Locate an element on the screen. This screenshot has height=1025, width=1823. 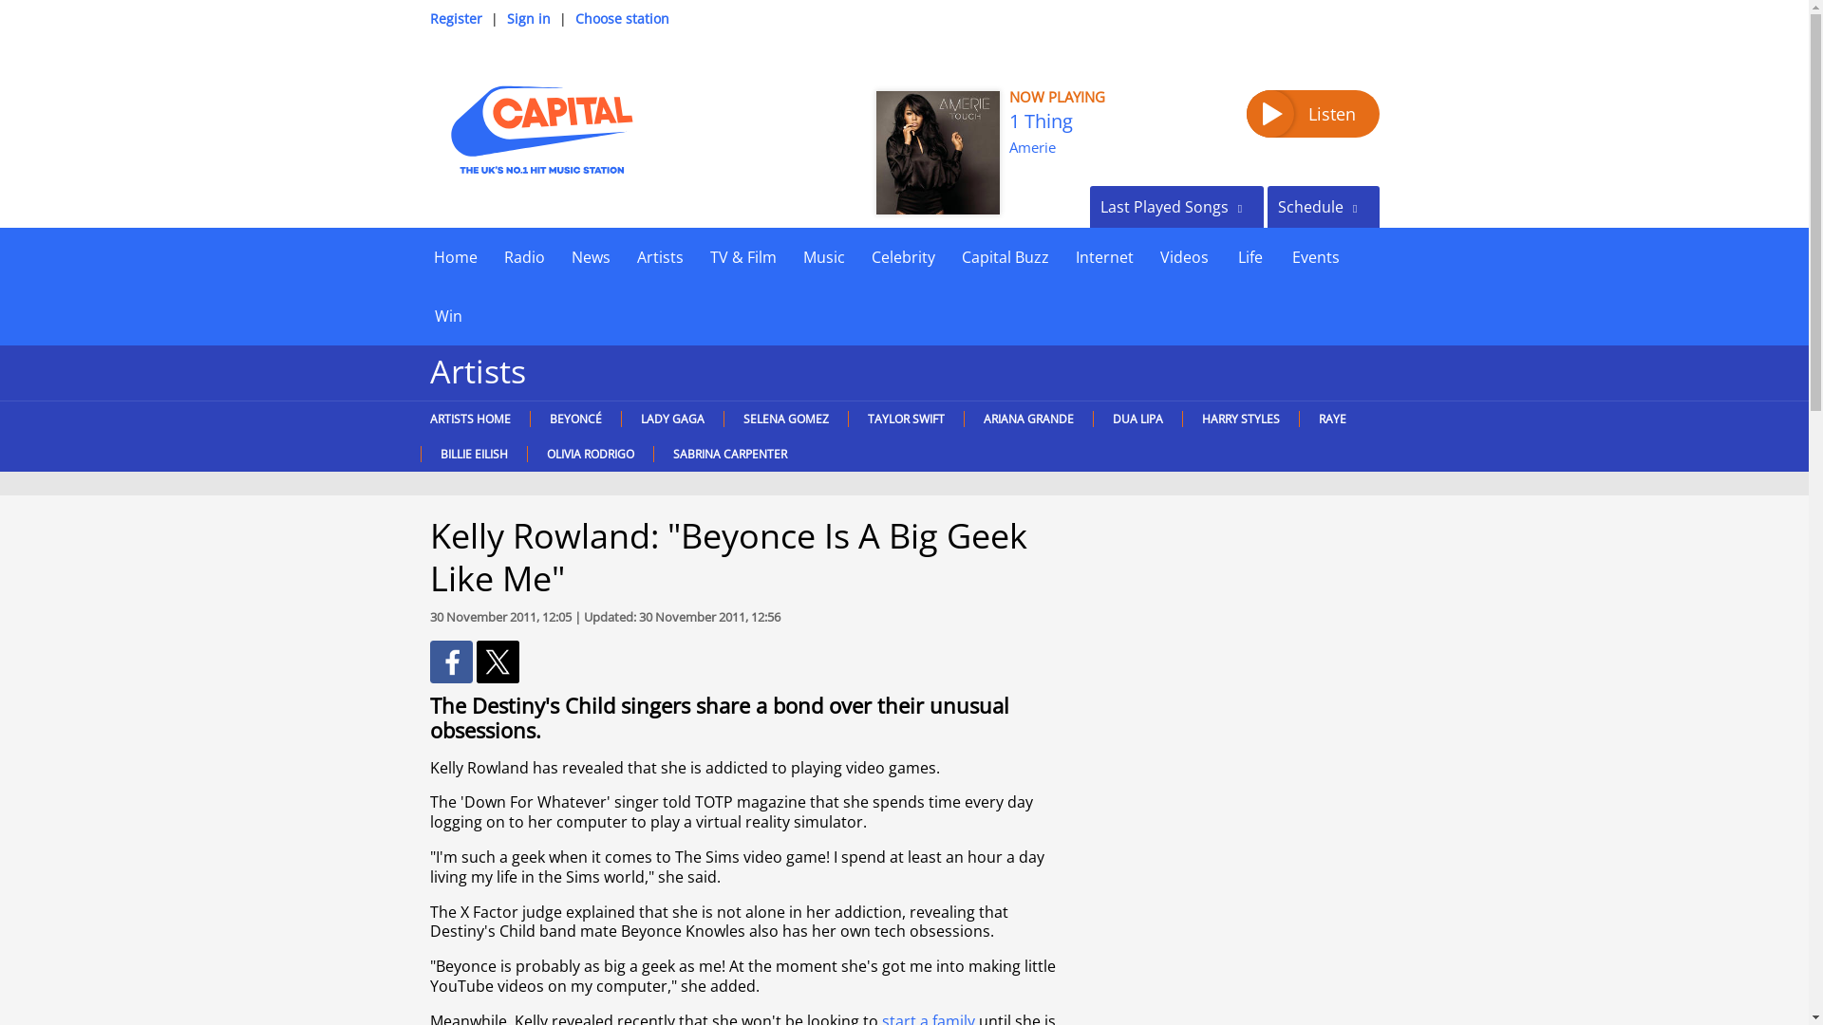
Celebrity is located at coordinates (903, 256).